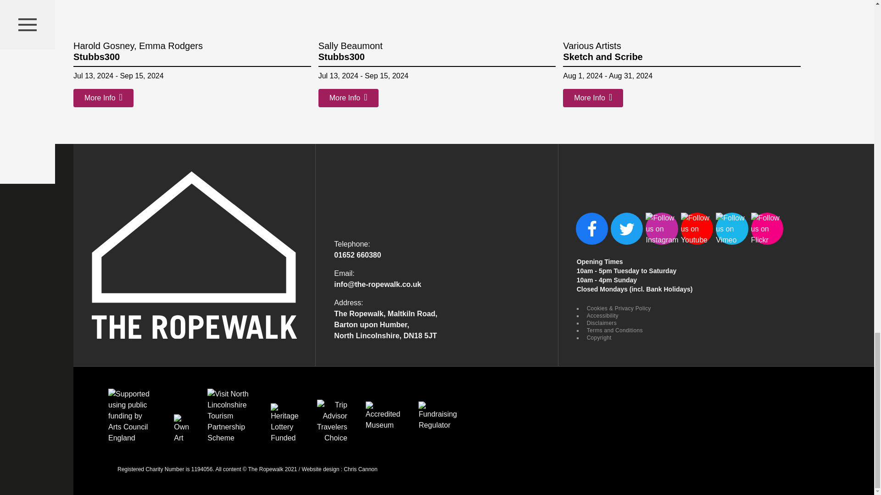 This screenshot has width=881, height=495. I want to click on Accessibility, so click(601, 315).